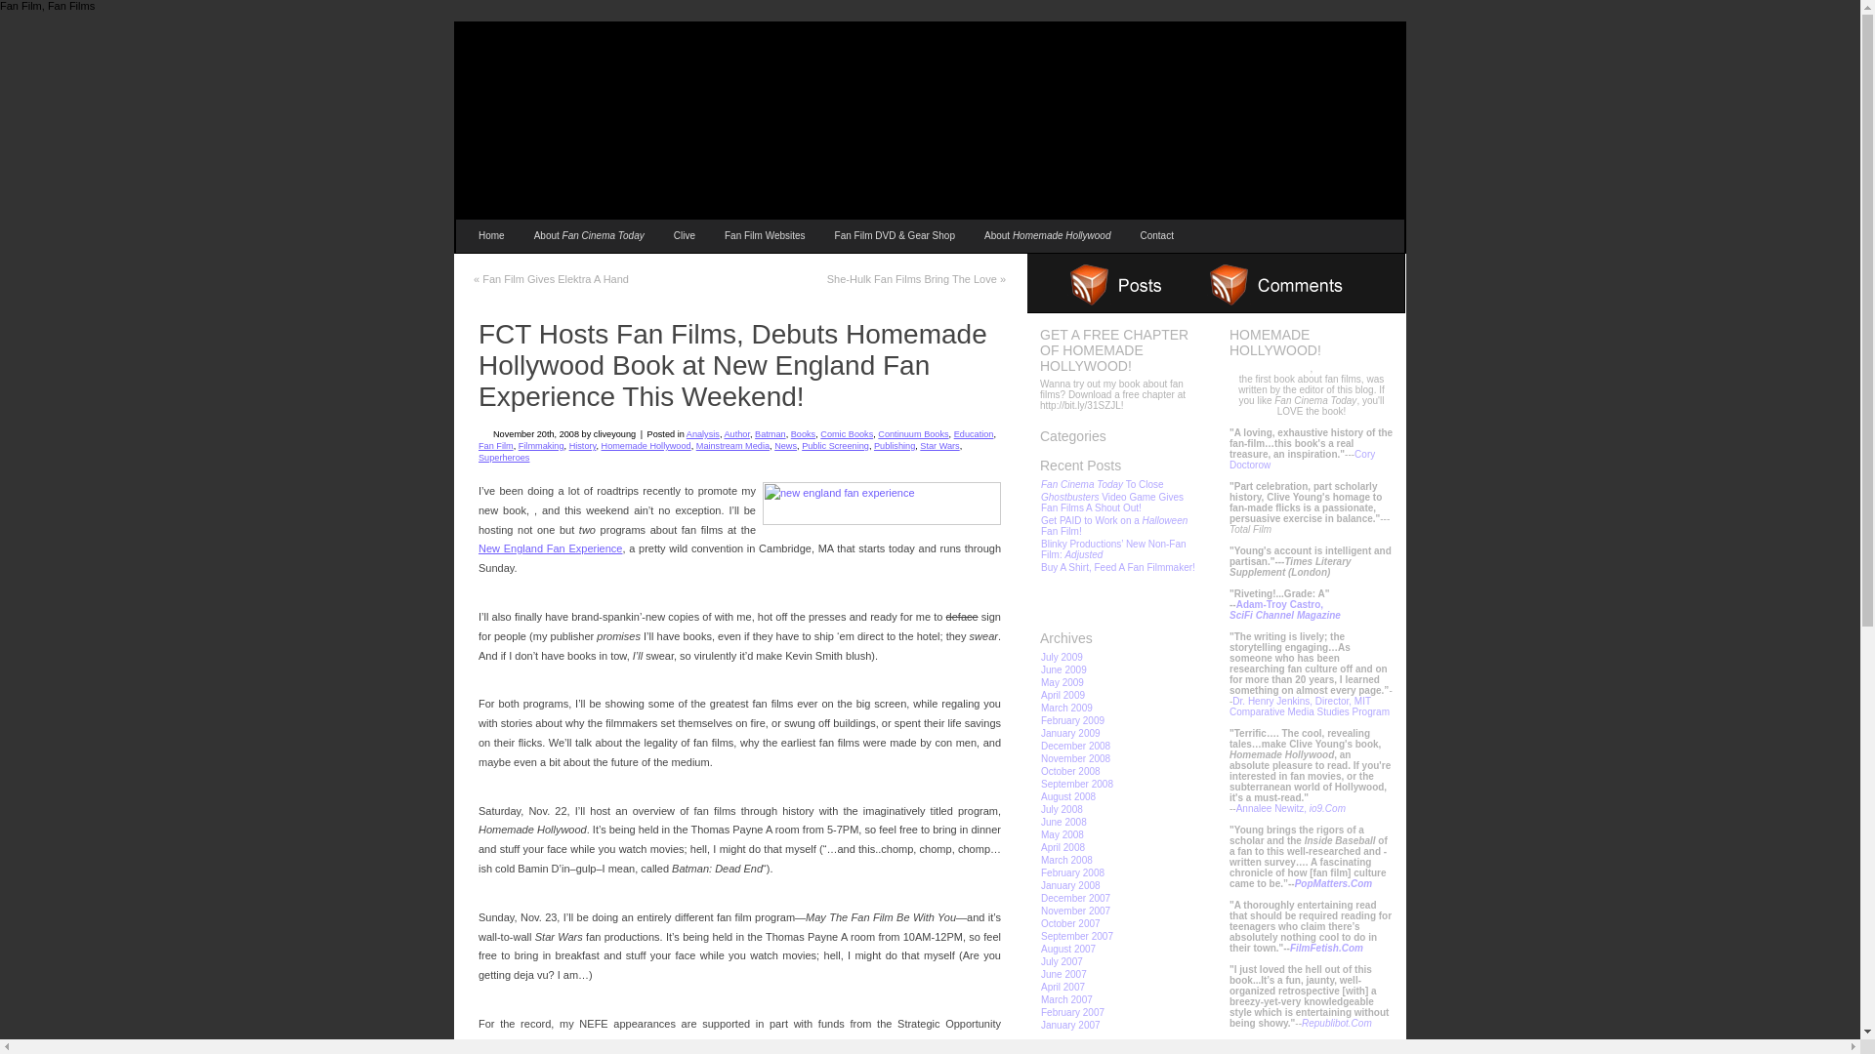 This screenshot has height=1054, width=1875. I want to click on View all posts in Analysis, so click(703, 433).